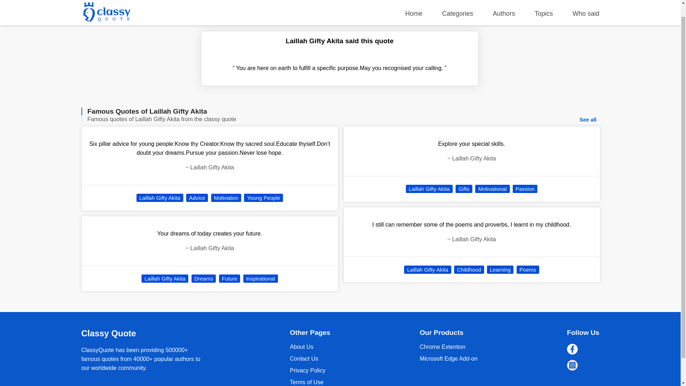 Image resolution: width=686 pixels, height=386 pixels. What do you see at coordinates (449, 358) in the screenshot?
I see `Microsoft Edge Add-on` at bounding box center [449, 358].